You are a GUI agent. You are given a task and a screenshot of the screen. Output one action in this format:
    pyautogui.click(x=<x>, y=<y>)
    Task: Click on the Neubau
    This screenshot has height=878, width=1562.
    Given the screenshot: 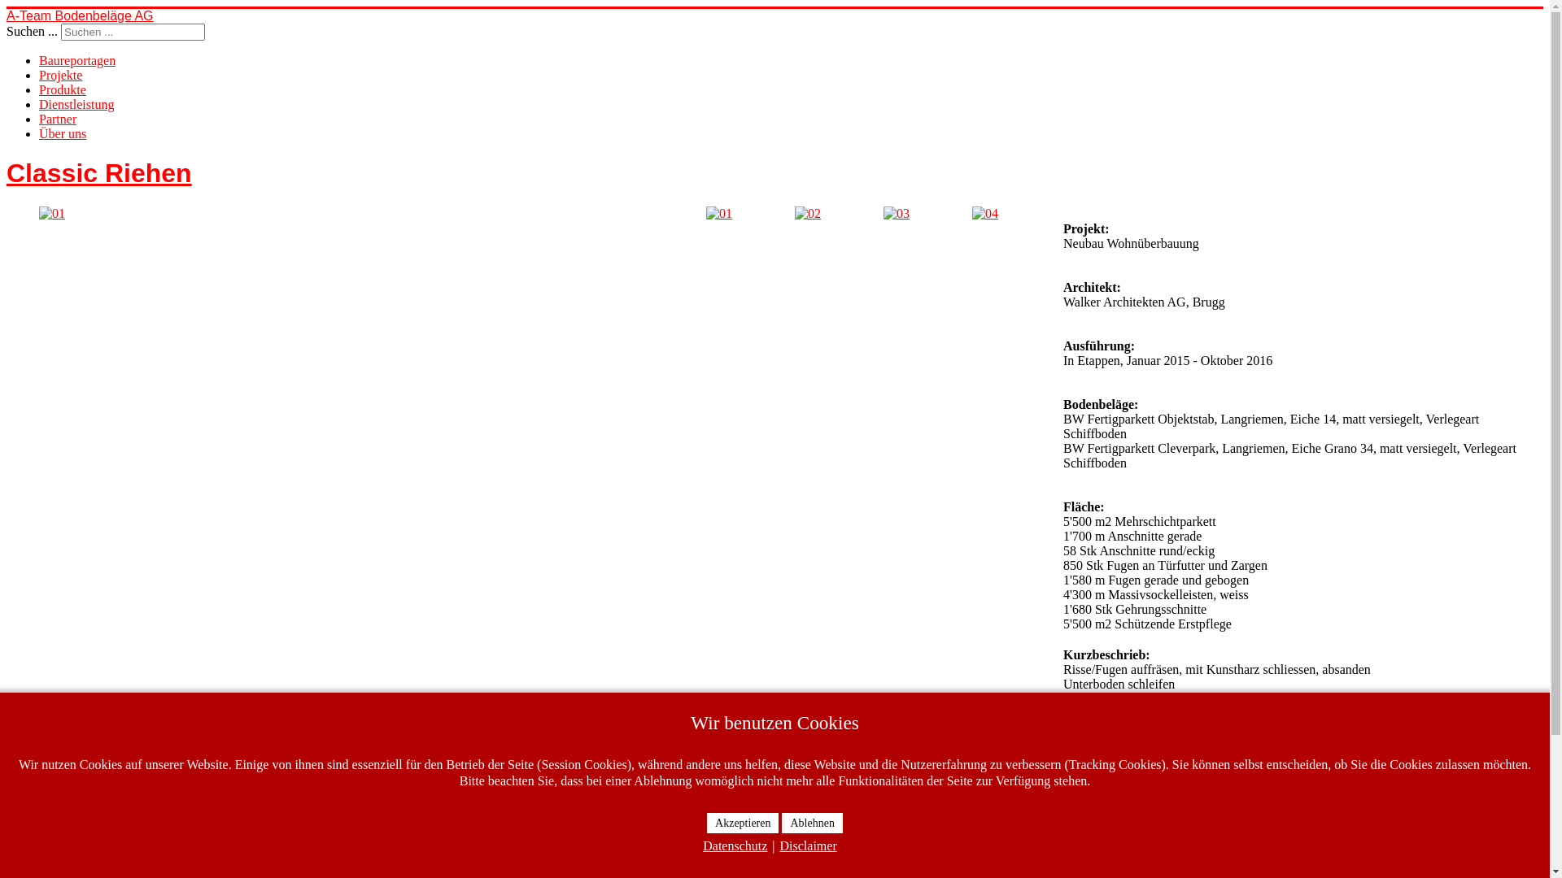 What is the action you would take?
    pyautogui.click(x=92, y=858)
    